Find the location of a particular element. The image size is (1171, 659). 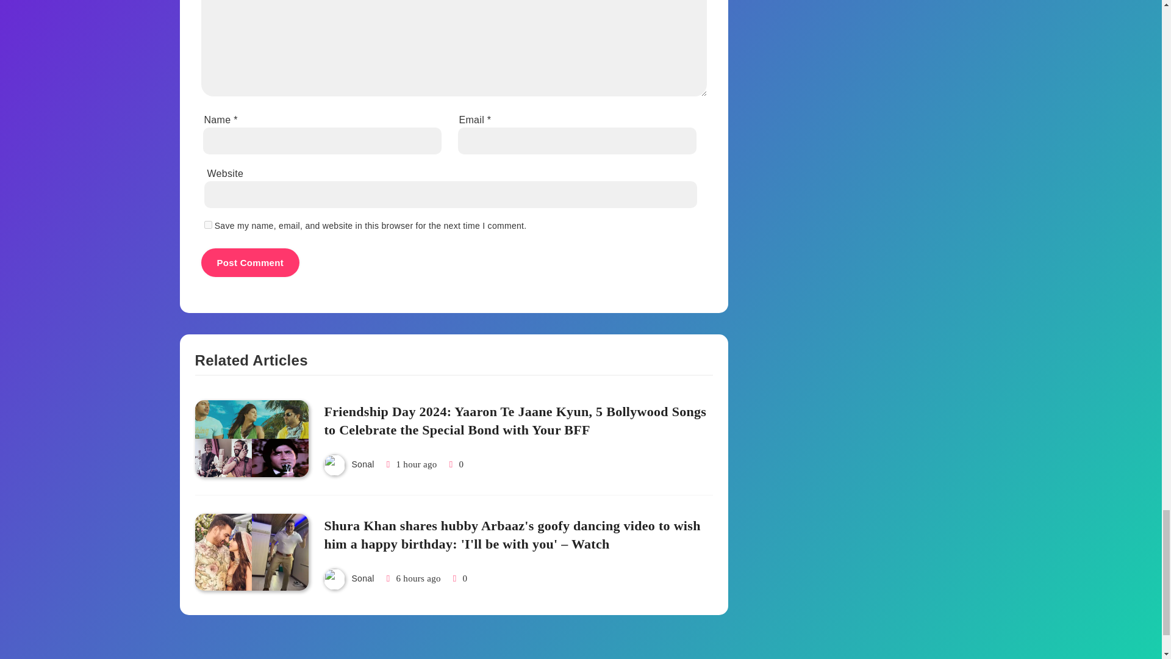

yes is located at coordinates (207, 225).